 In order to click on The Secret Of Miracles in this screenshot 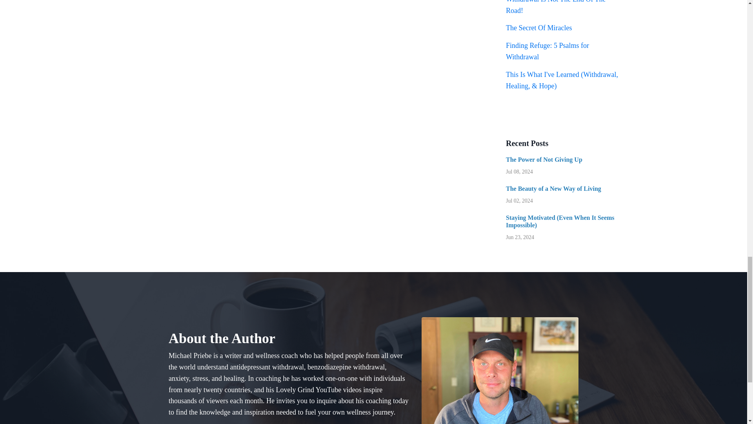, I will do `click(539, 27)`.